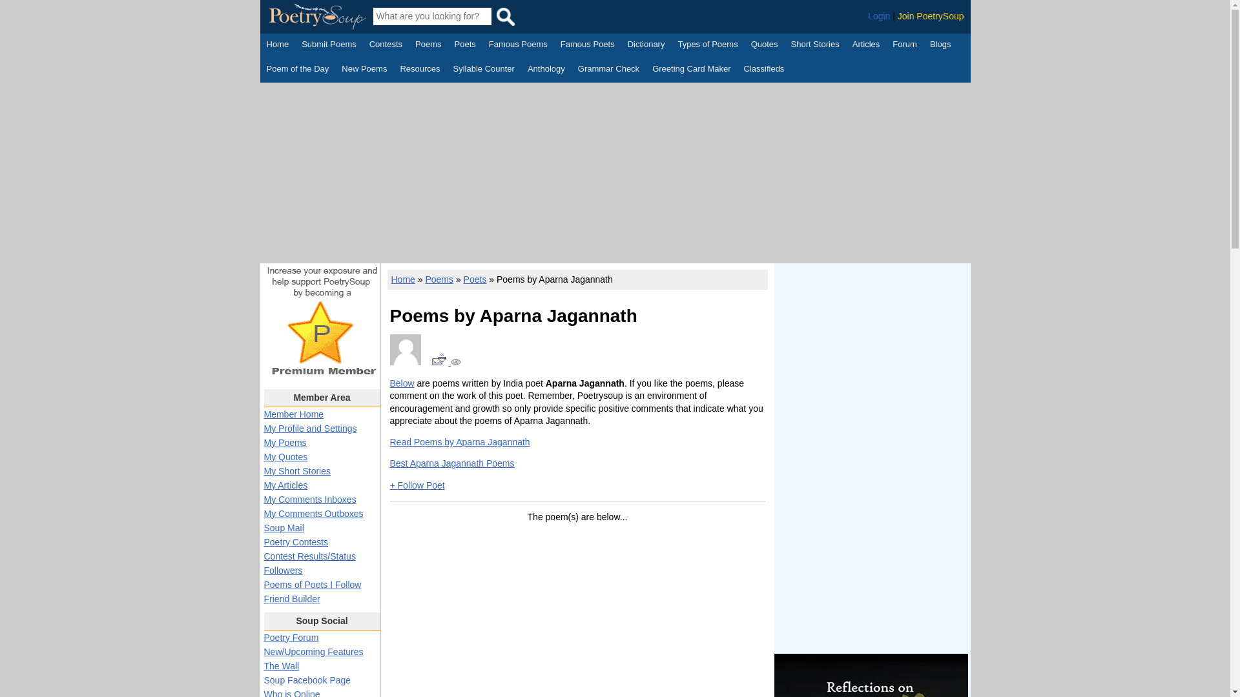 The width and height of the screenshot is (1240, 697). I want to click on Submit Poems, so click(329, 46).